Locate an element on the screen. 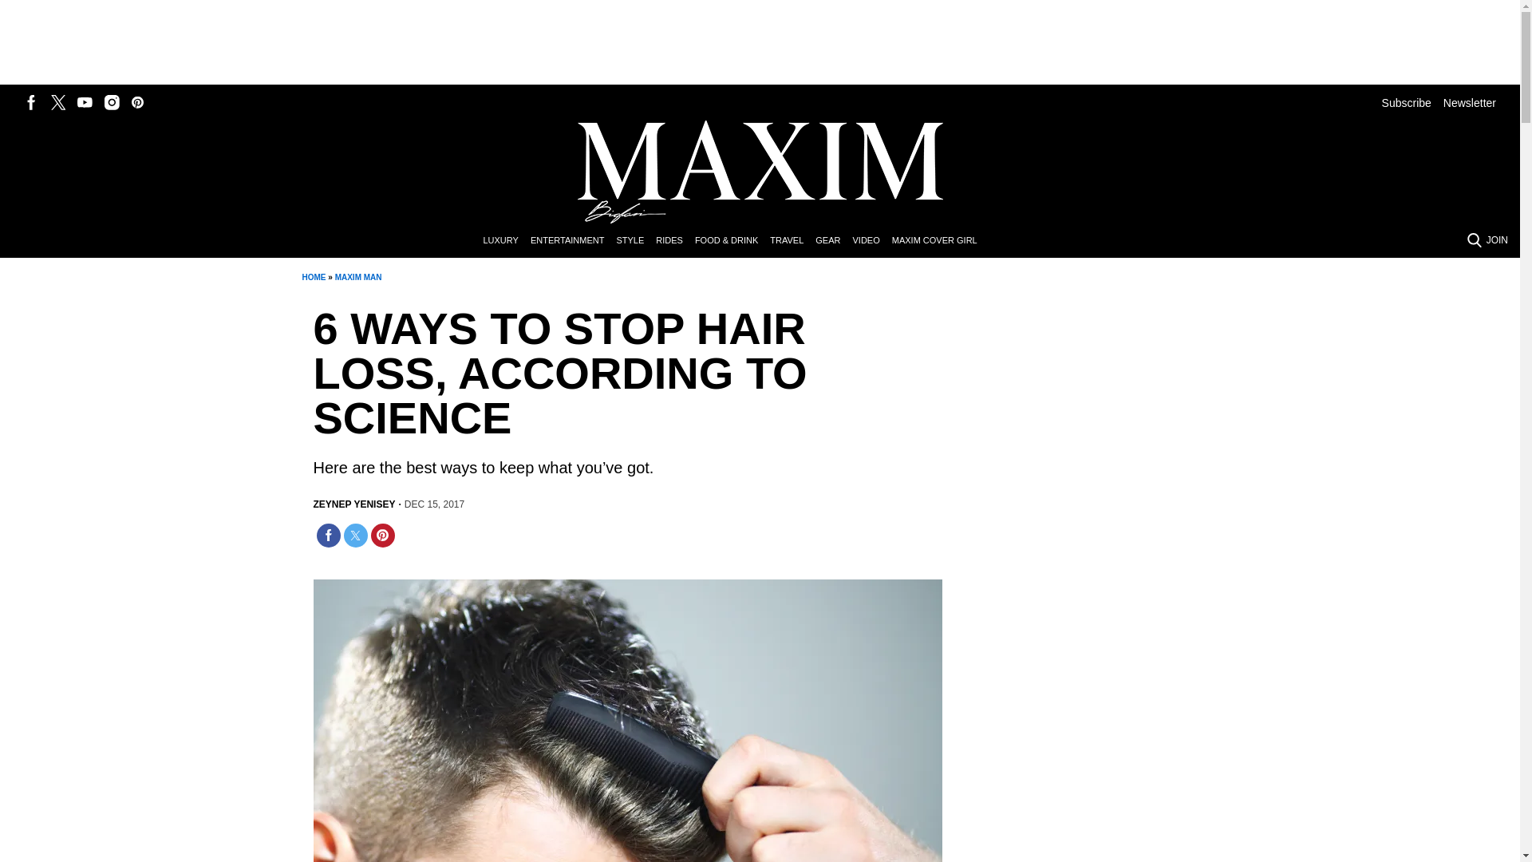  TRAVEL is located at coordinates (792, 241).